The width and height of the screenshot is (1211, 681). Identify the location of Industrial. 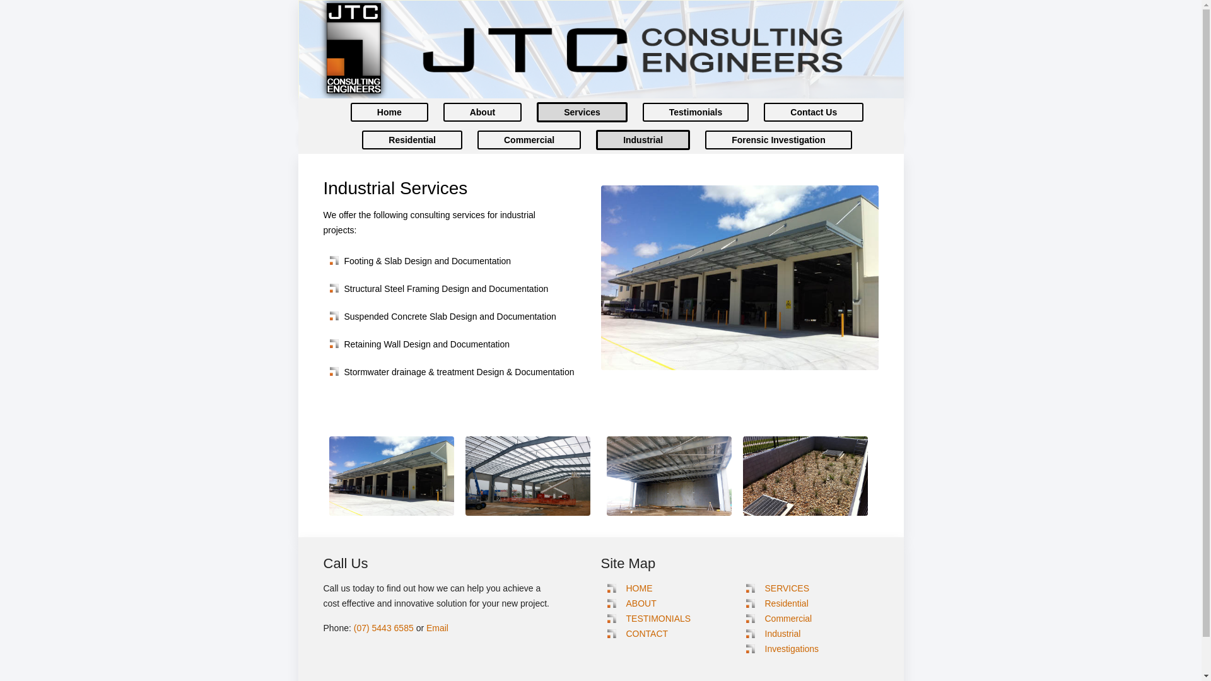
(782, 634).